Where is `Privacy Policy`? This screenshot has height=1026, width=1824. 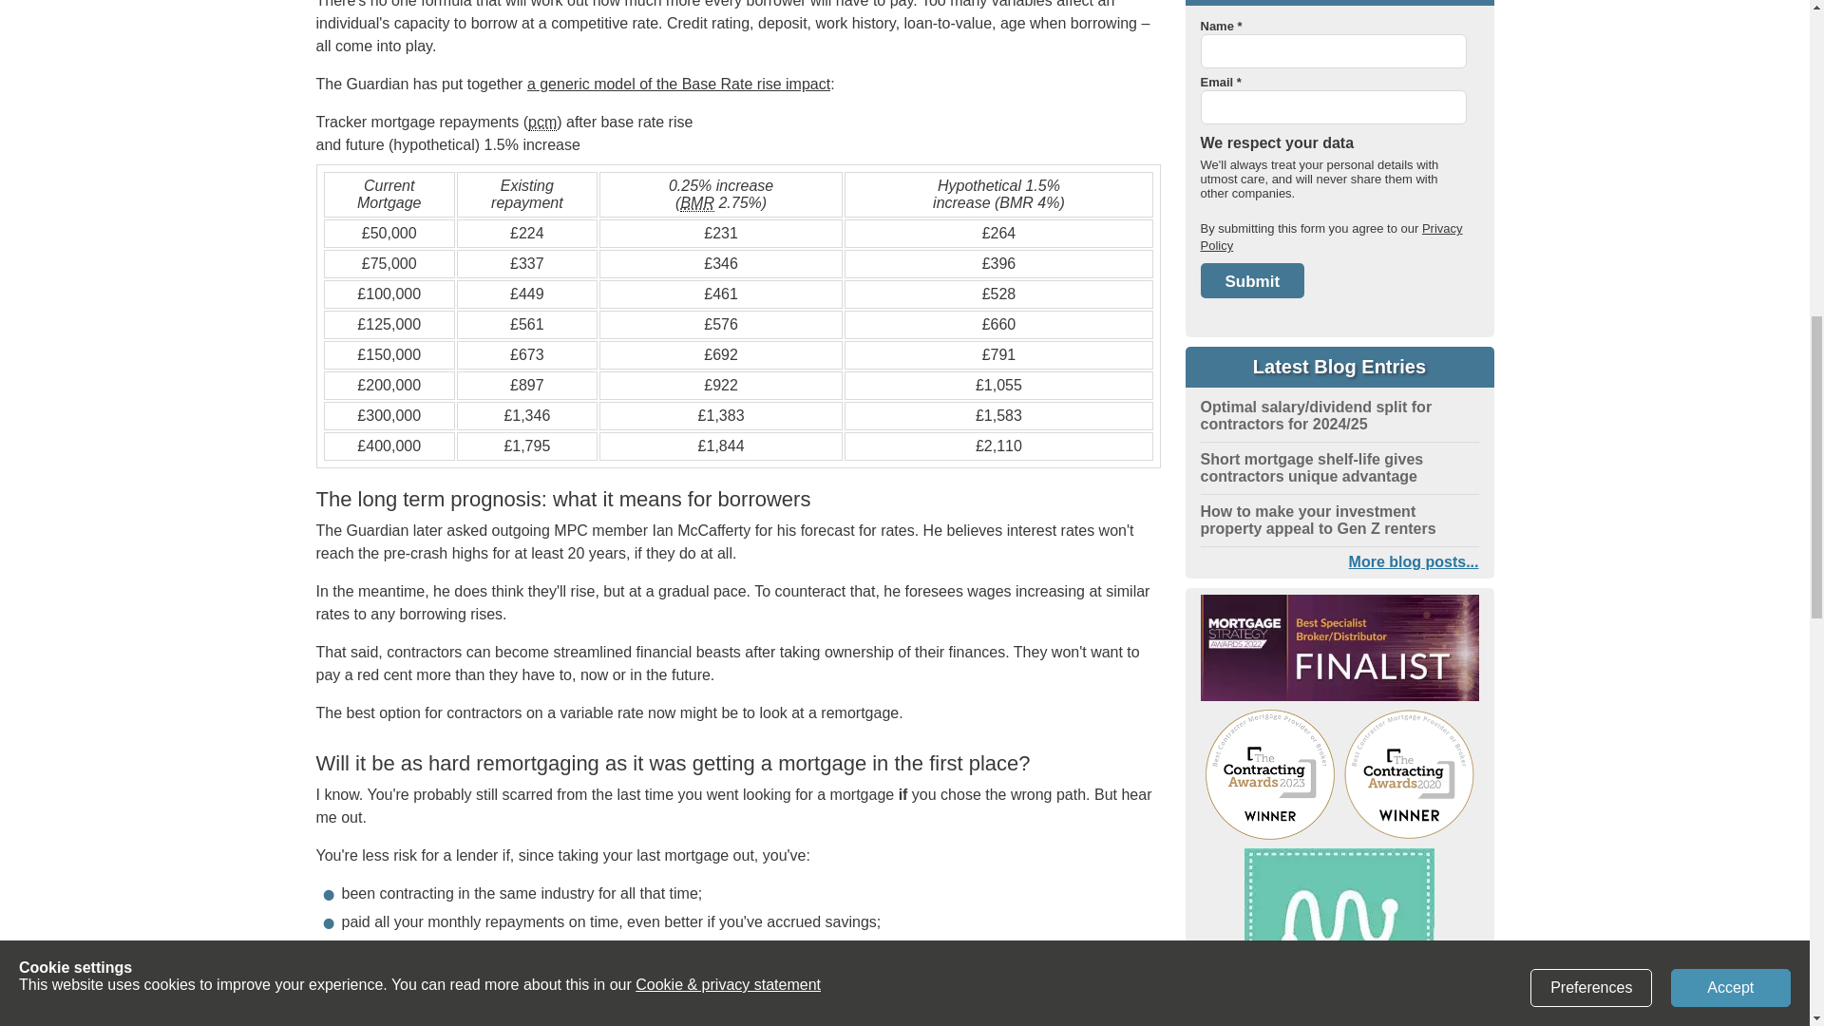
Privacy Policy is located at coordinates (1331, 237).